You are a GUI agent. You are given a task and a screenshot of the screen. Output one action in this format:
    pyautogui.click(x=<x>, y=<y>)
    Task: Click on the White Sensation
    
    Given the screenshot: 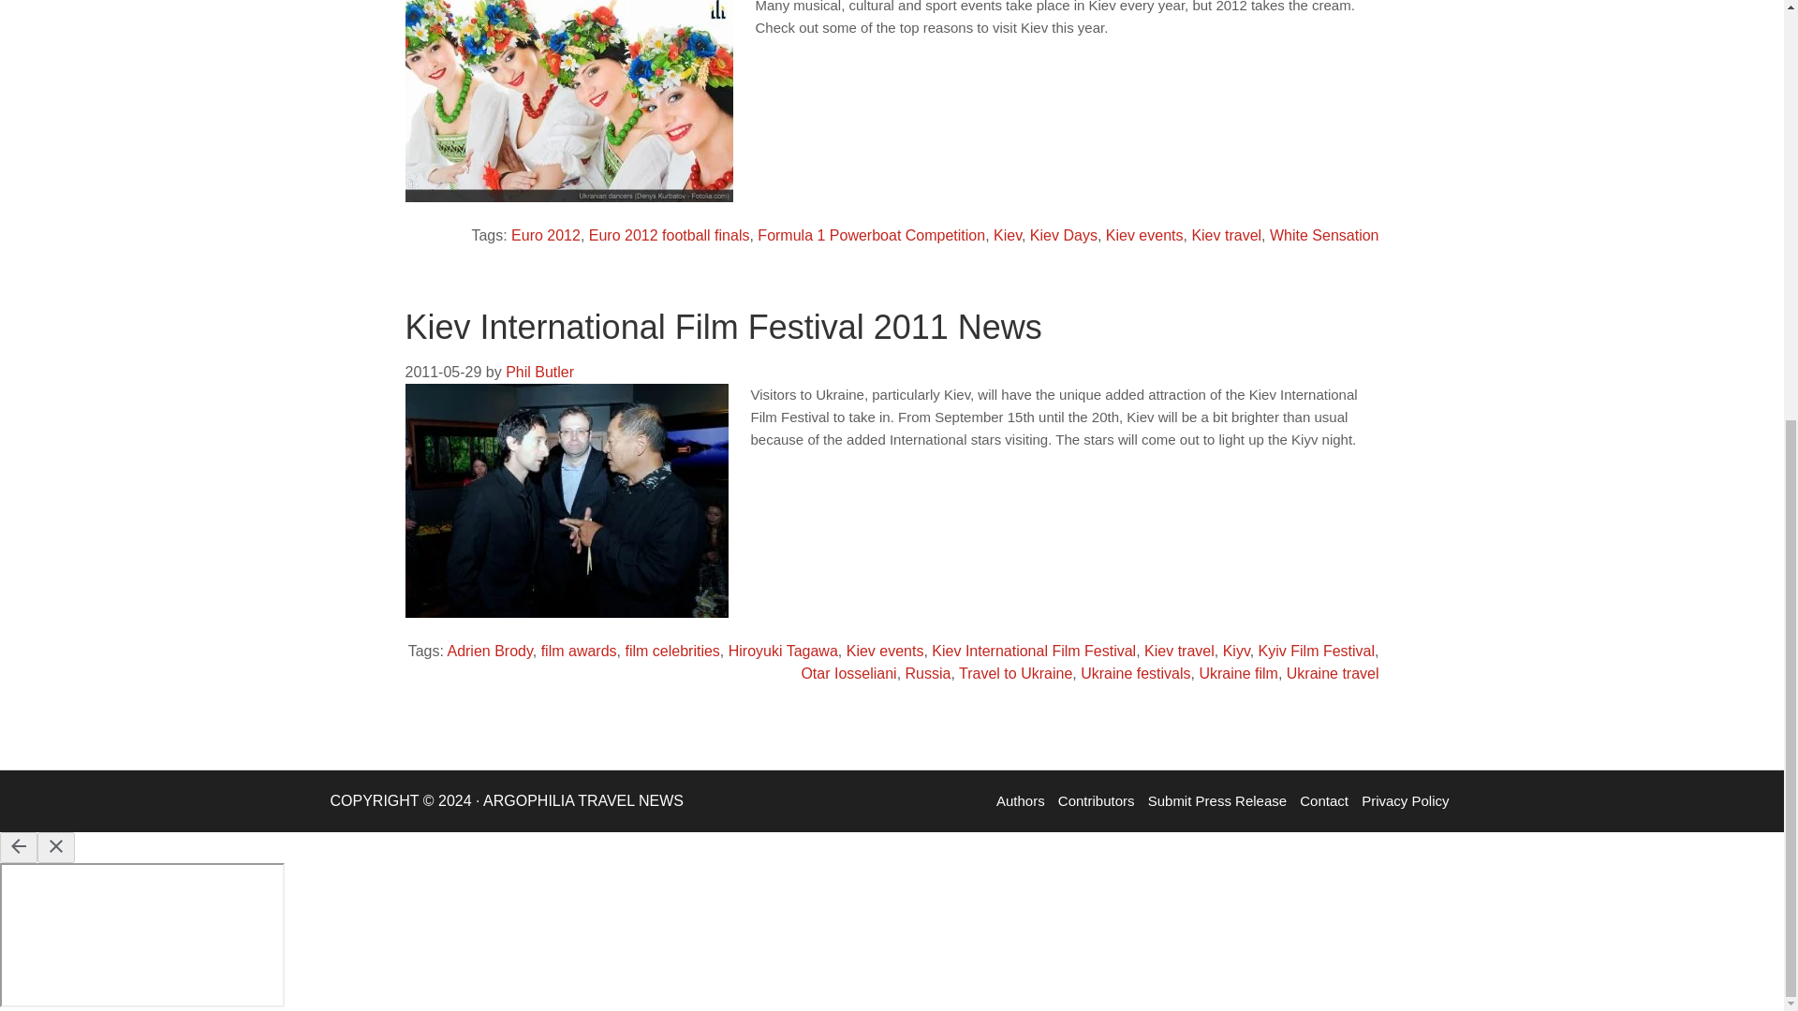 What is the action you would take?
    pyautogui.click(x=1324, y=236)
    